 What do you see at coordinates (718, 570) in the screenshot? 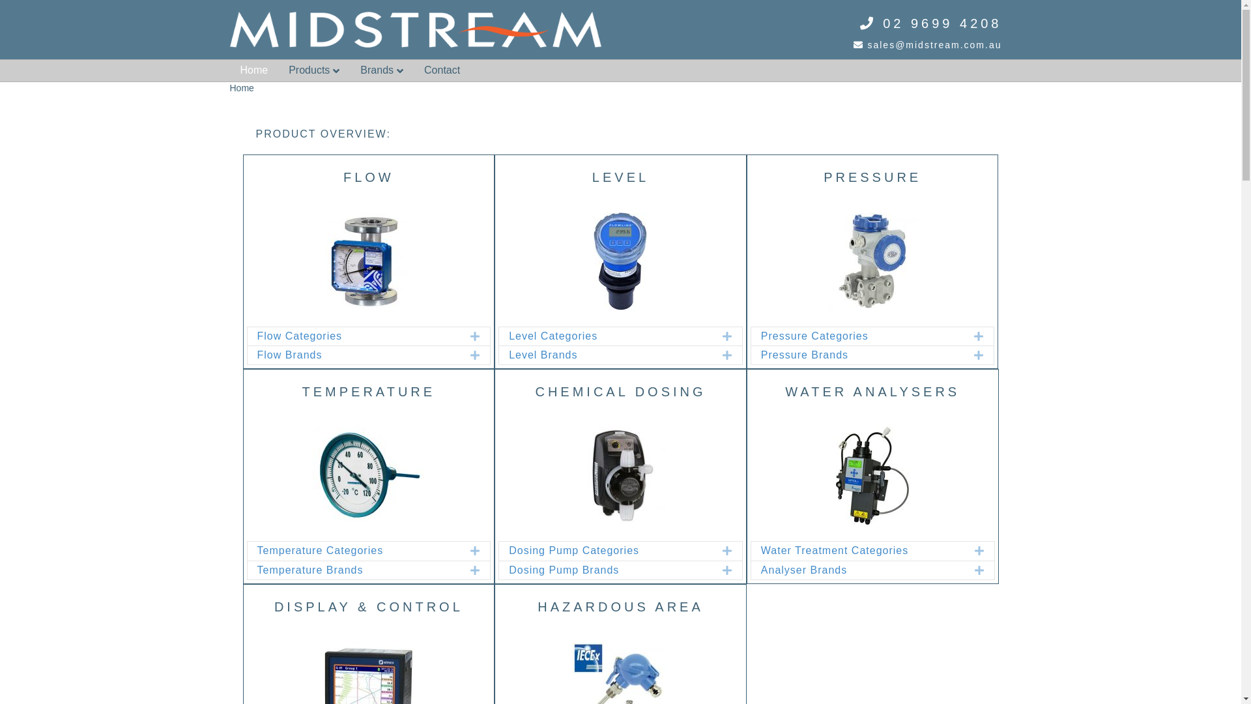
I see `Expand` at bounding box center [718, 570].